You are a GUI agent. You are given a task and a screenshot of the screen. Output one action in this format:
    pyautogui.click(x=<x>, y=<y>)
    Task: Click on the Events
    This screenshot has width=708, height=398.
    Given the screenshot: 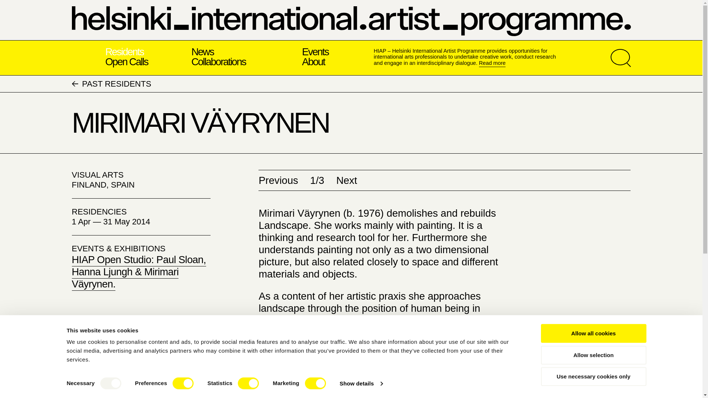 What is the action you would take?
    pyautogui.click(x=315, y=52)
    